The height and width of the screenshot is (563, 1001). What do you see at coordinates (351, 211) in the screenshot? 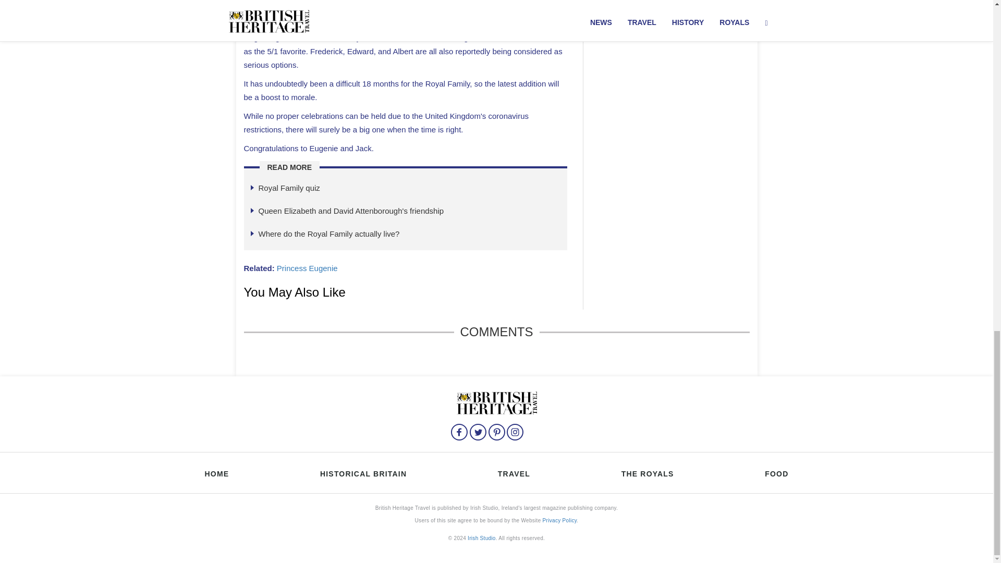
I see `Queen Elizabeth and David Attenborough's friendship` at bounding box center [351, 211].